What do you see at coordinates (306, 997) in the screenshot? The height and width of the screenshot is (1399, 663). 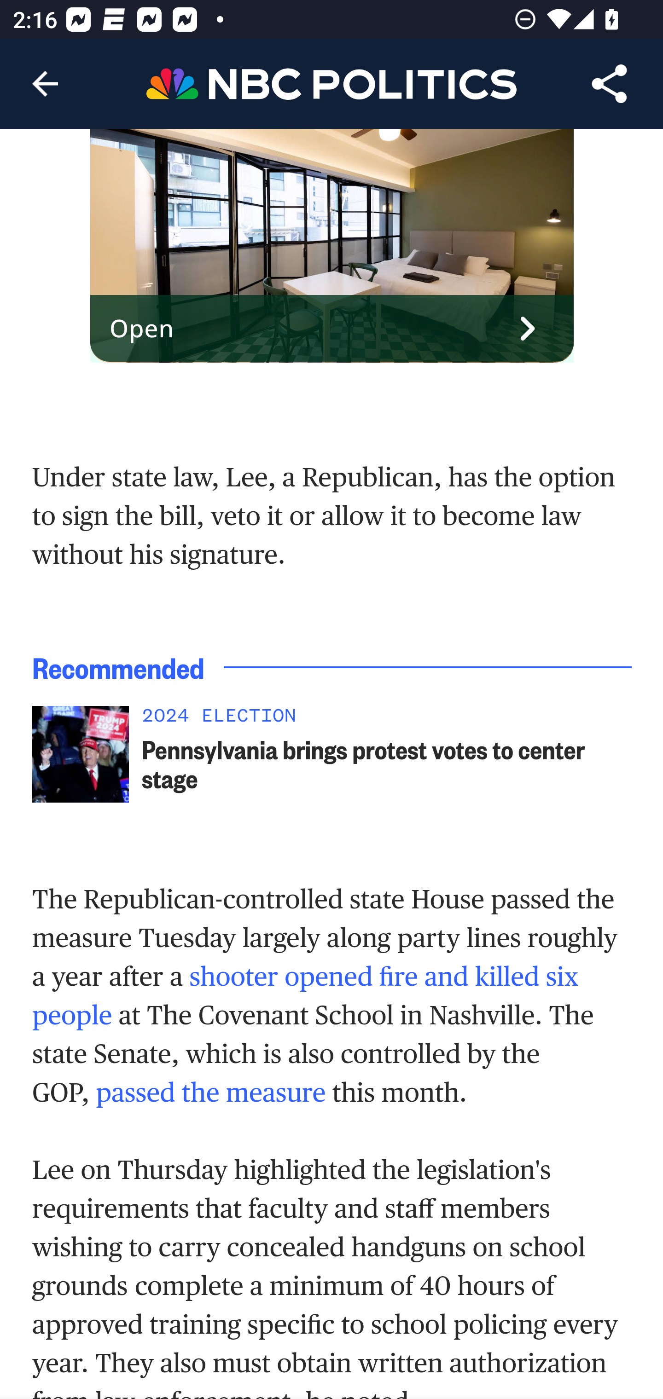 I see `shooter opened fire and killed six people ` at bounding box center [306, 997].